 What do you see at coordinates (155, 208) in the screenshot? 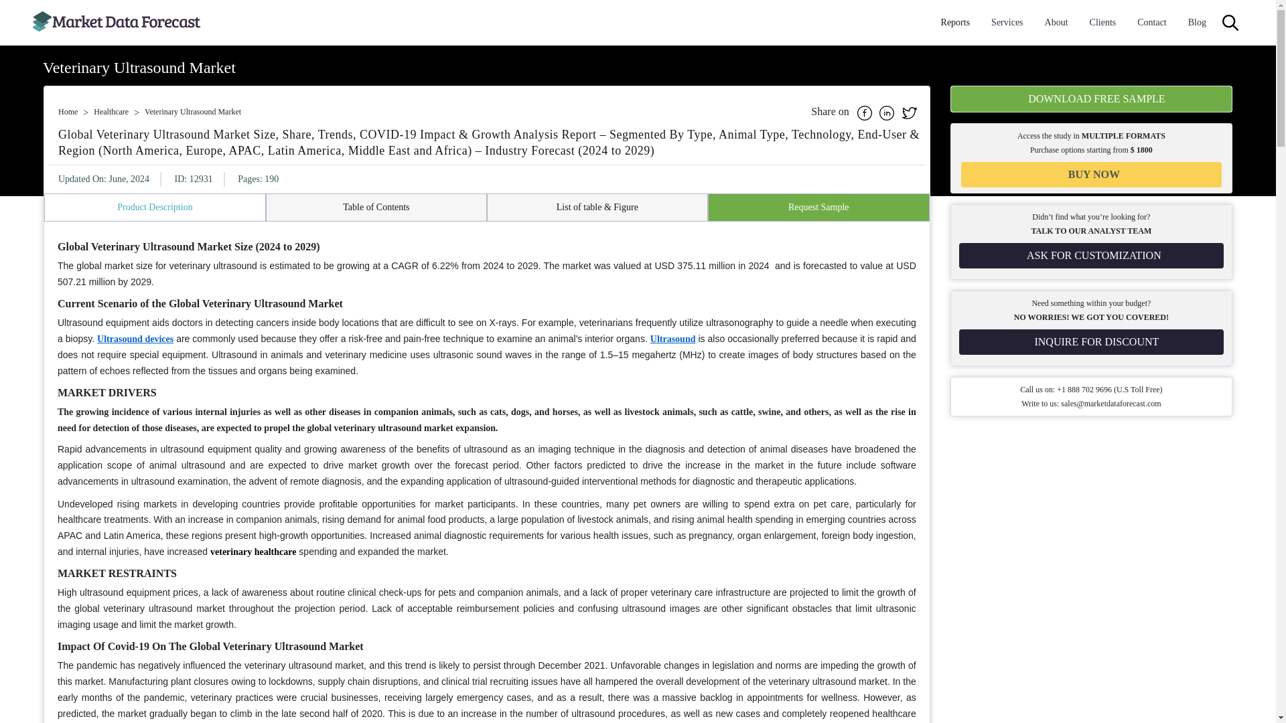
I see `Product Description` at bounding box center [155, 208].